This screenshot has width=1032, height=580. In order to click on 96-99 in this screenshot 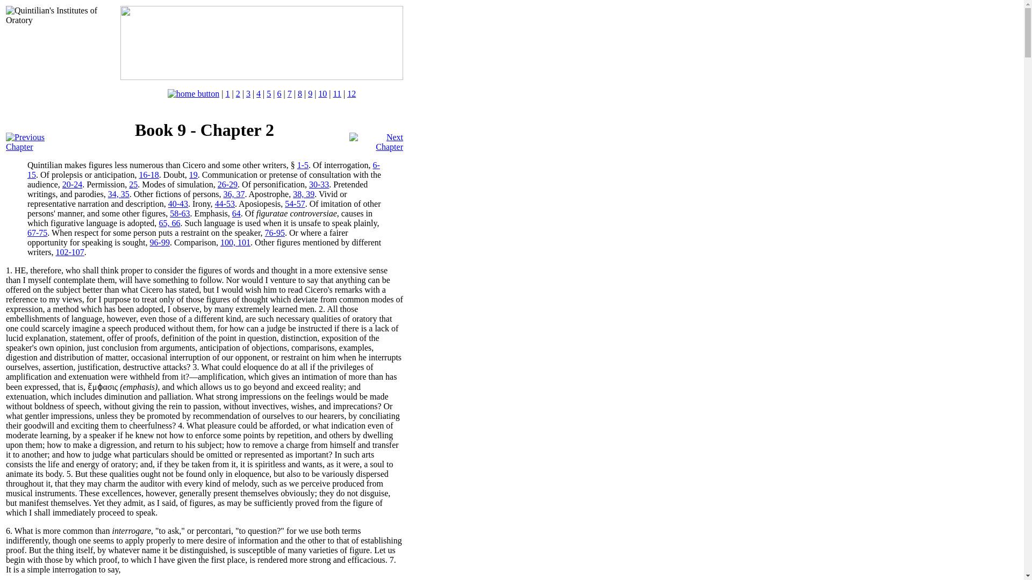, I will do `click(160, 242)`.